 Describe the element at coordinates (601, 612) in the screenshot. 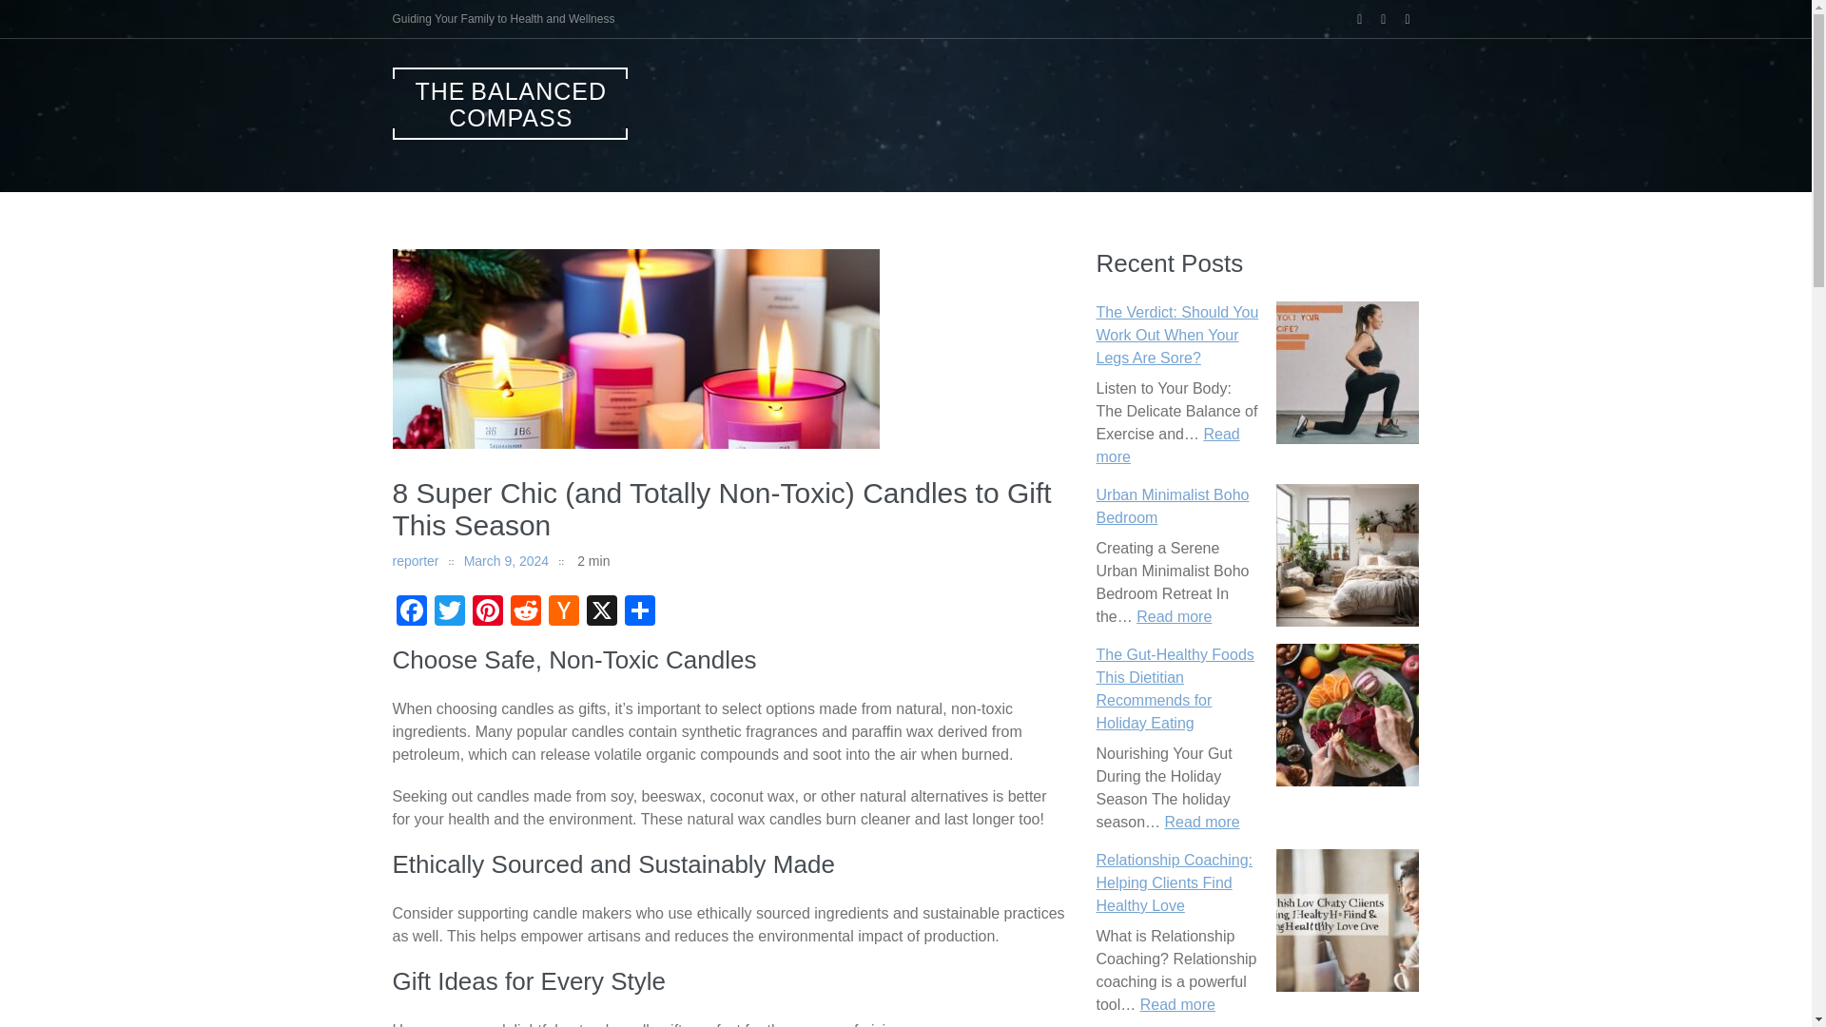

I see `X` at that location.